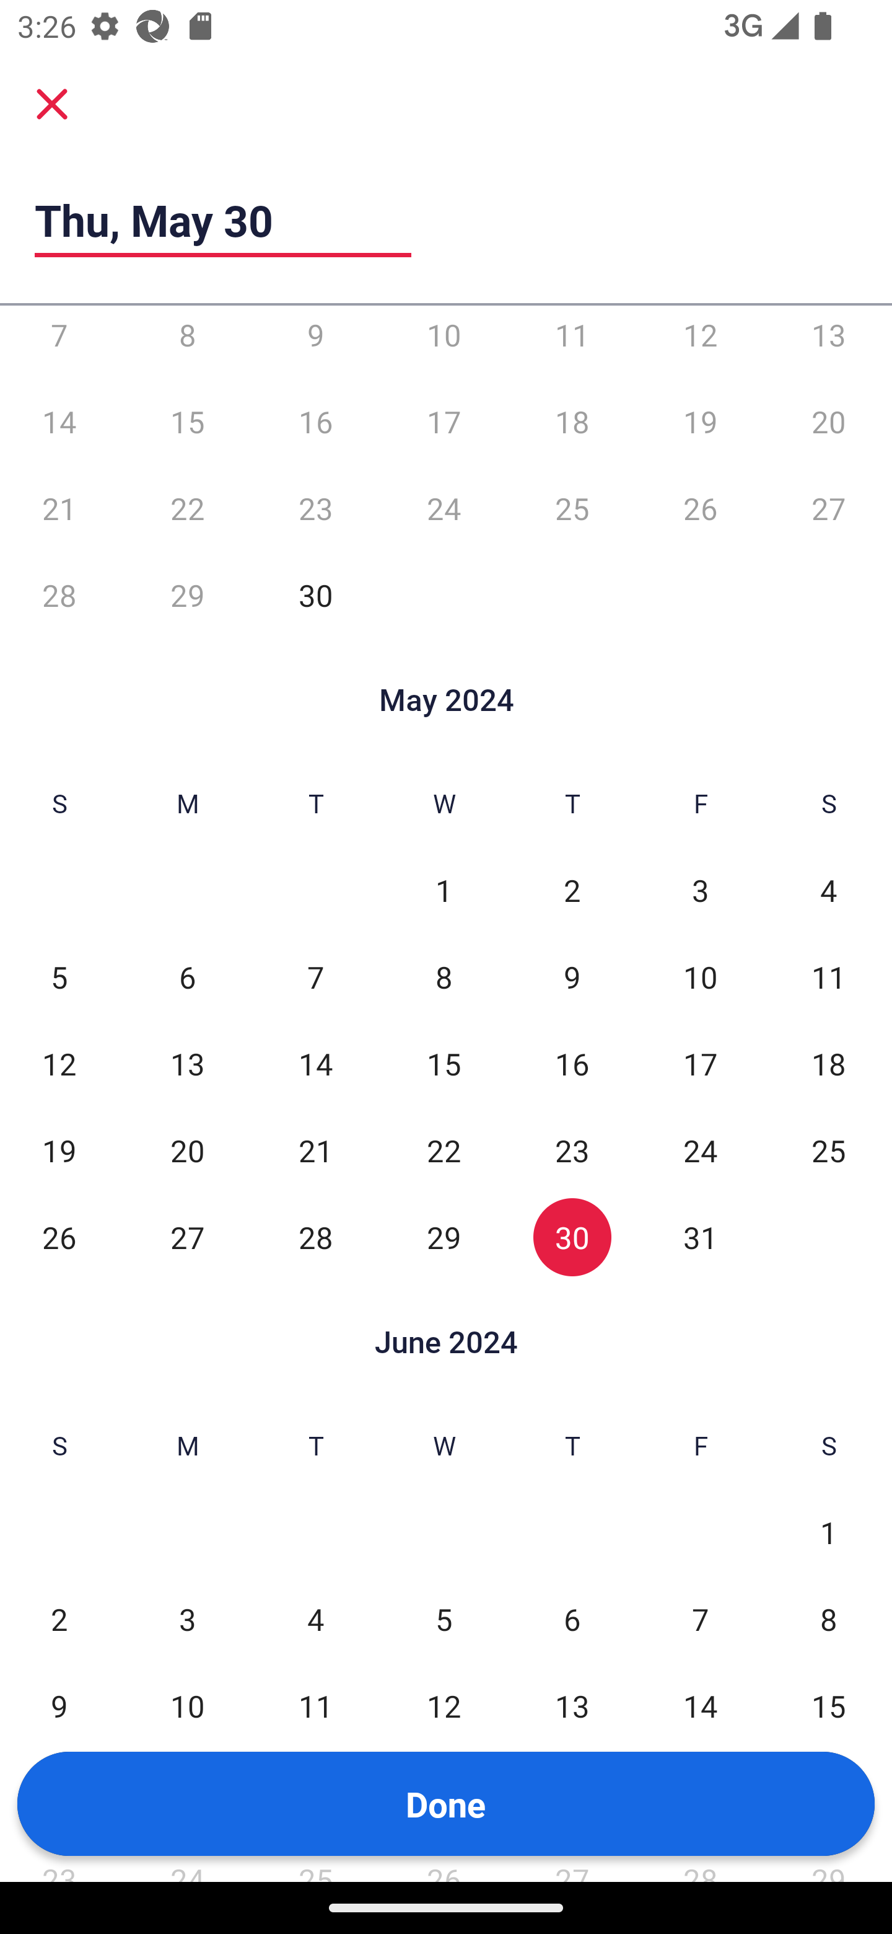  I want to click on 14 Sun, Apr 14, Not Selected, so click(59, 422).